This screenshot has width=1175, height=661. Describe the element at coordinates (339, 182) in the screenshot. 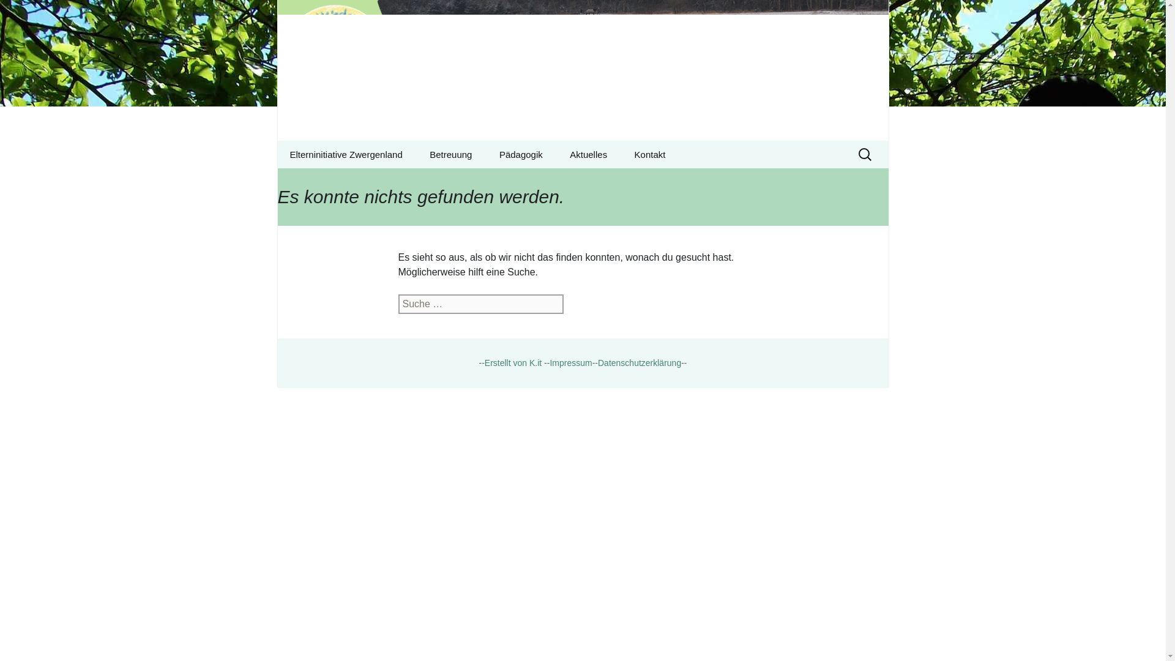

I see `Erstellt von K.it` at that location.